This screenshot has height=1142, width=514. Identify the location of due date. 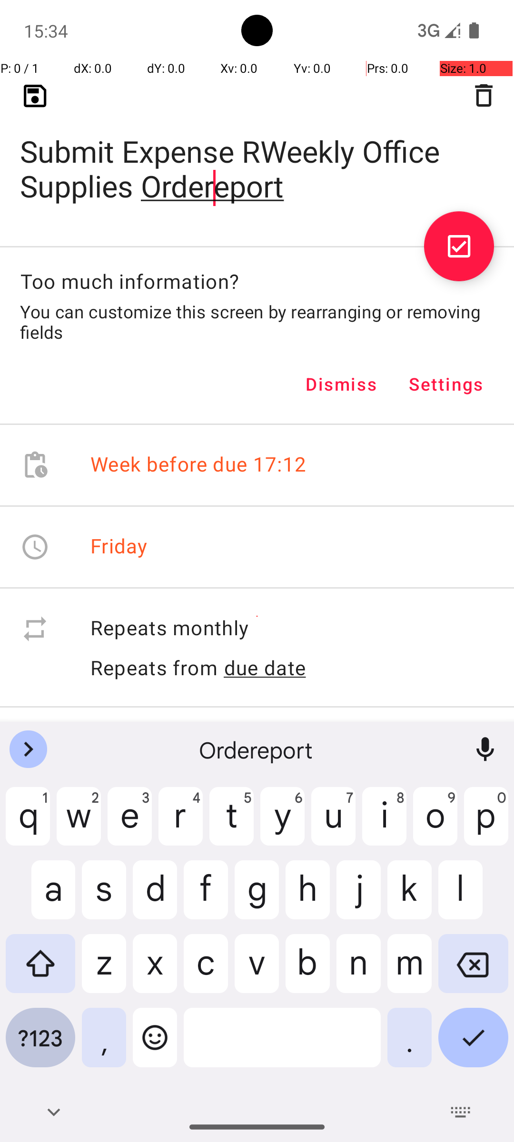
(265, 668).